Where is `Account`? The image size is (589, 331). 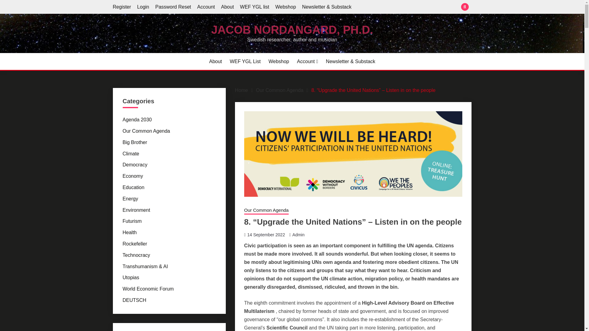
Account is located at coordinates (206, 7).